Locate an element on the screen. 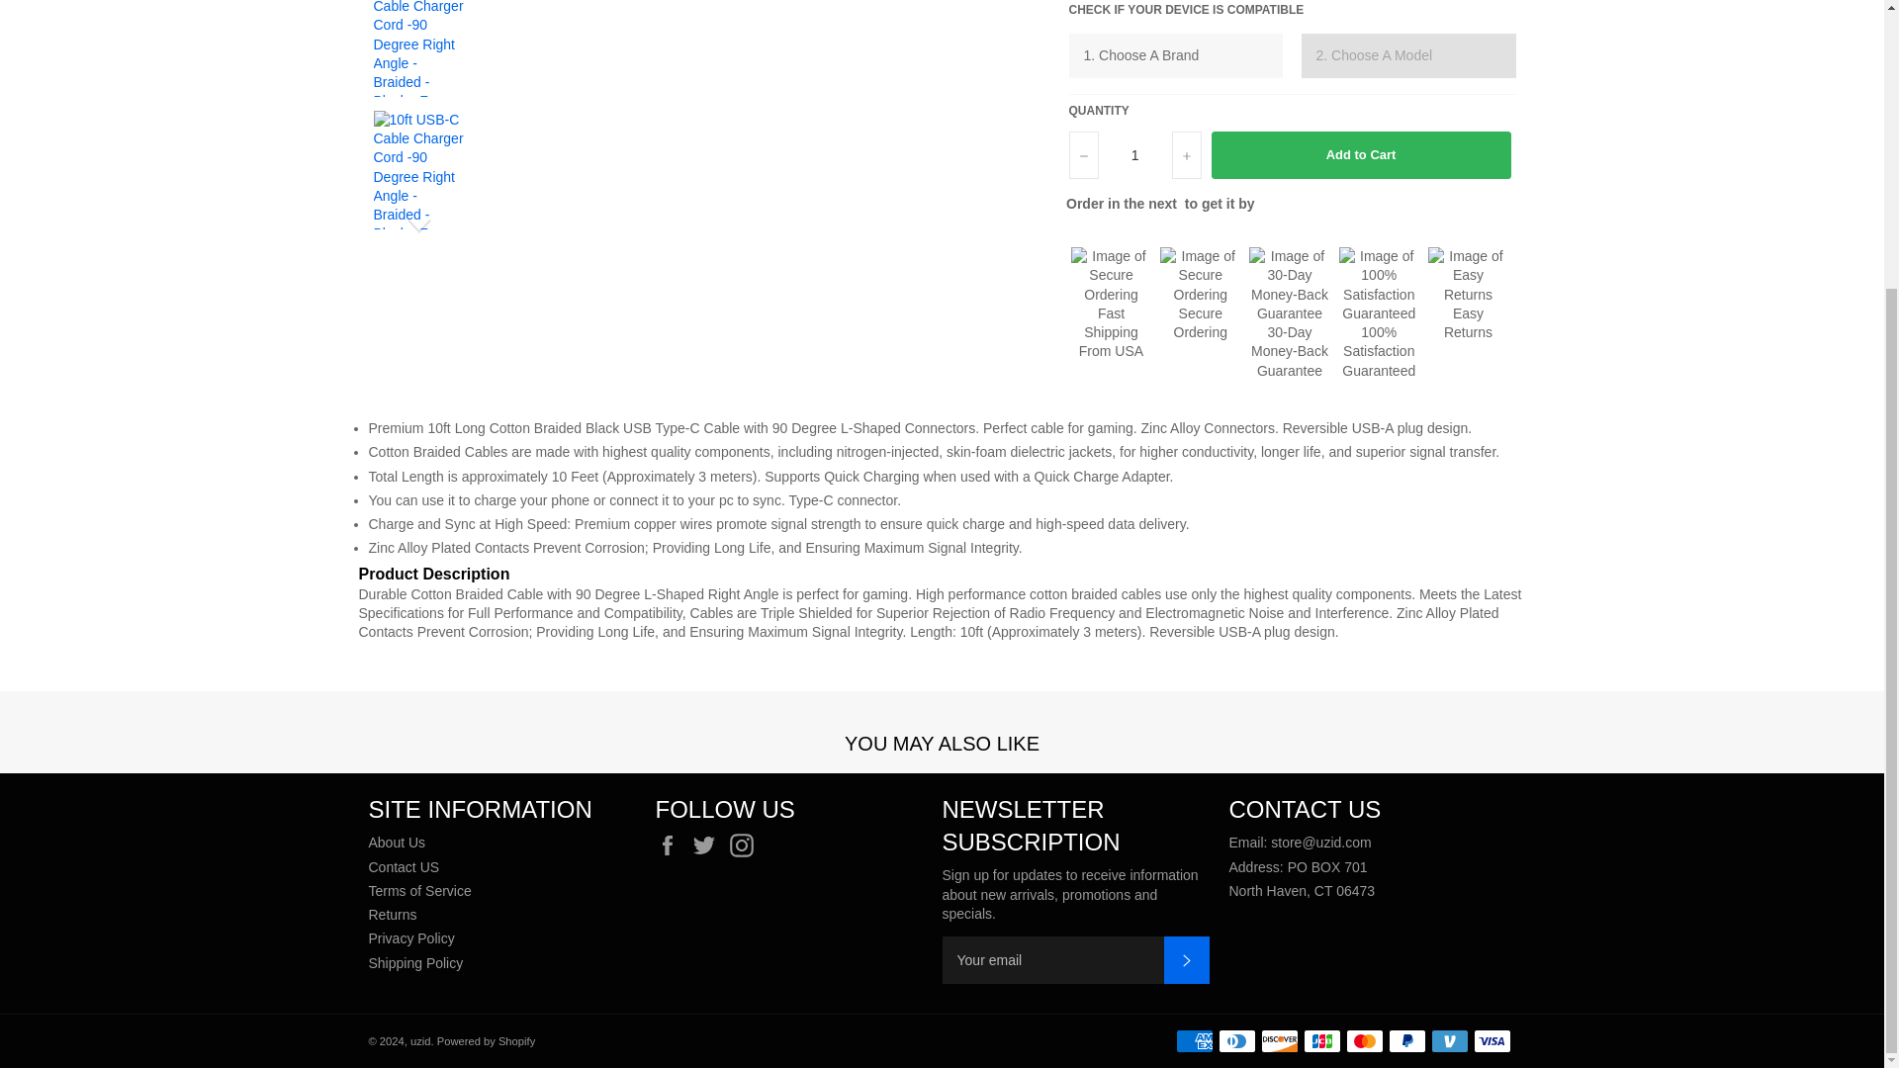  Visa is located at coordinates (1492, 1040).